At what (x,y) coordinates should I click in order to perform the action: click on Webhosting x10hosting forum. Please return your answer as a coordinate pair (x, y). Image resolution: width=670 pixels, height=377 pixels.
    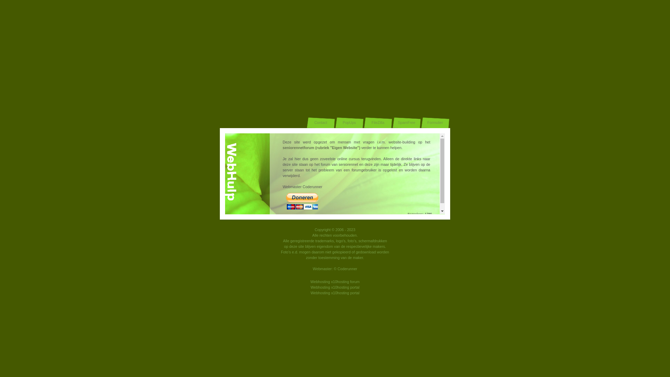
    Looking at the image, I should click on (335, 282).